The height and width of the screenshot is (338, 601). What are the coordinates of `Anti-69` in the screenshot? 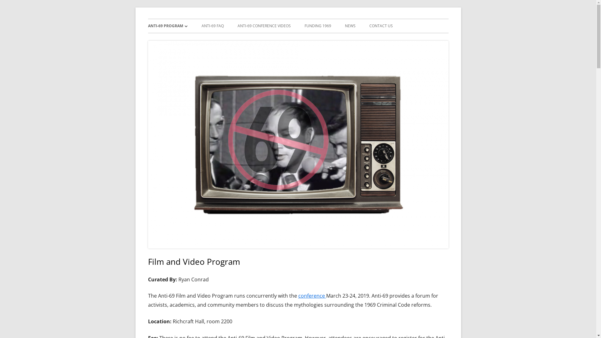 It's located at (161, 19).